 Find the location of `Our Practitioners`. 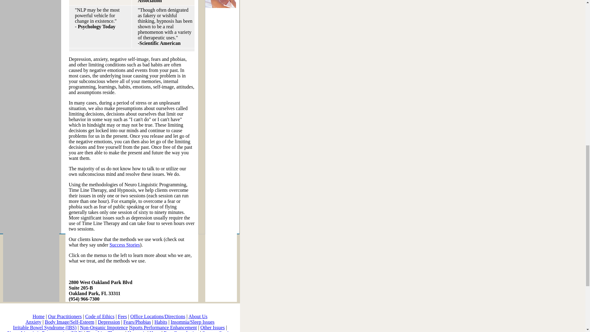

Our Practitioners is located at coordinates (65, 316).